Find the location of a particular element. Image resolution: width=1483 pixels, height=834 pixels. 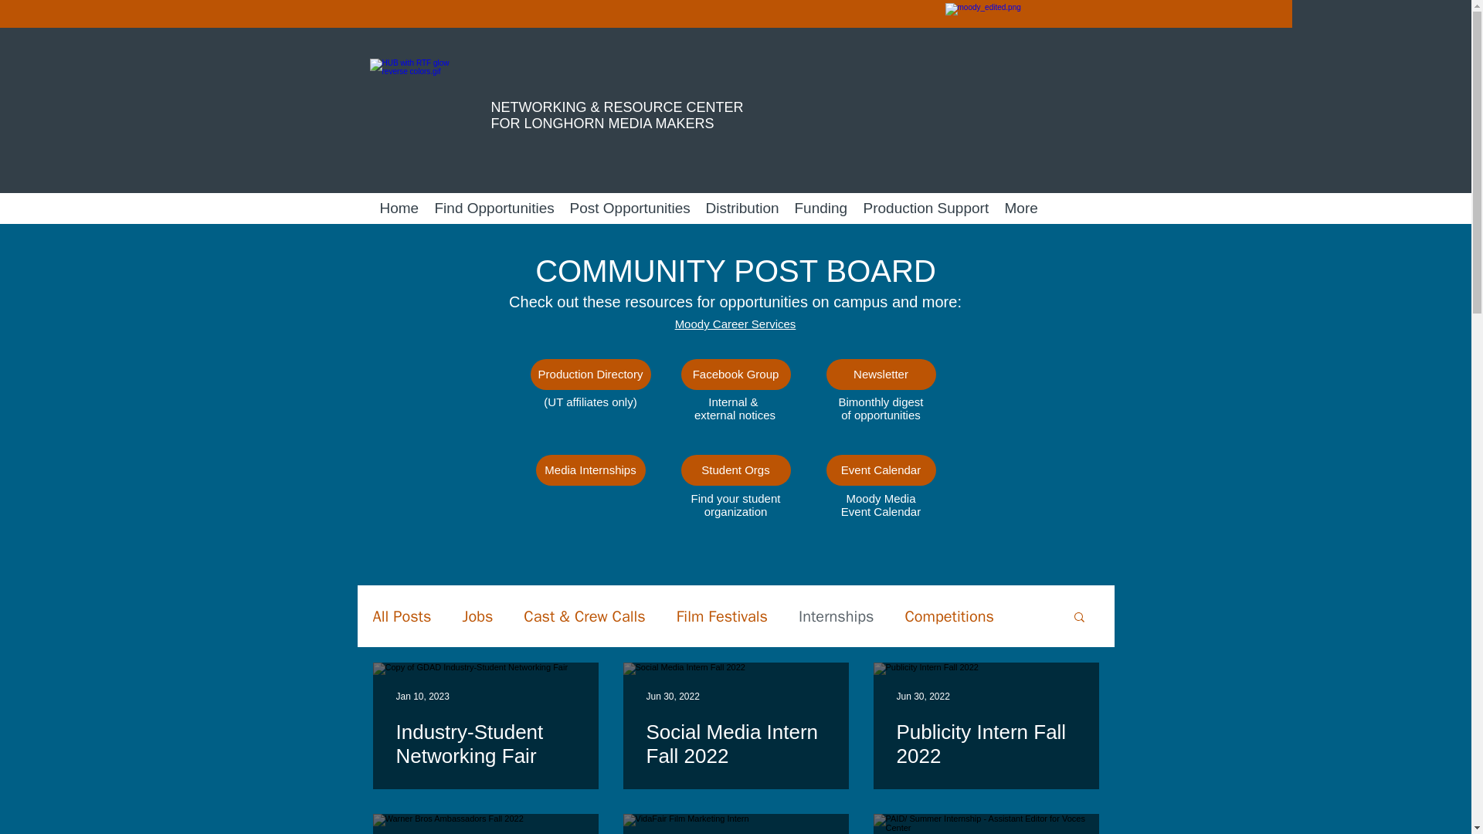

Facebook Group is located at coordinates (735, 375).